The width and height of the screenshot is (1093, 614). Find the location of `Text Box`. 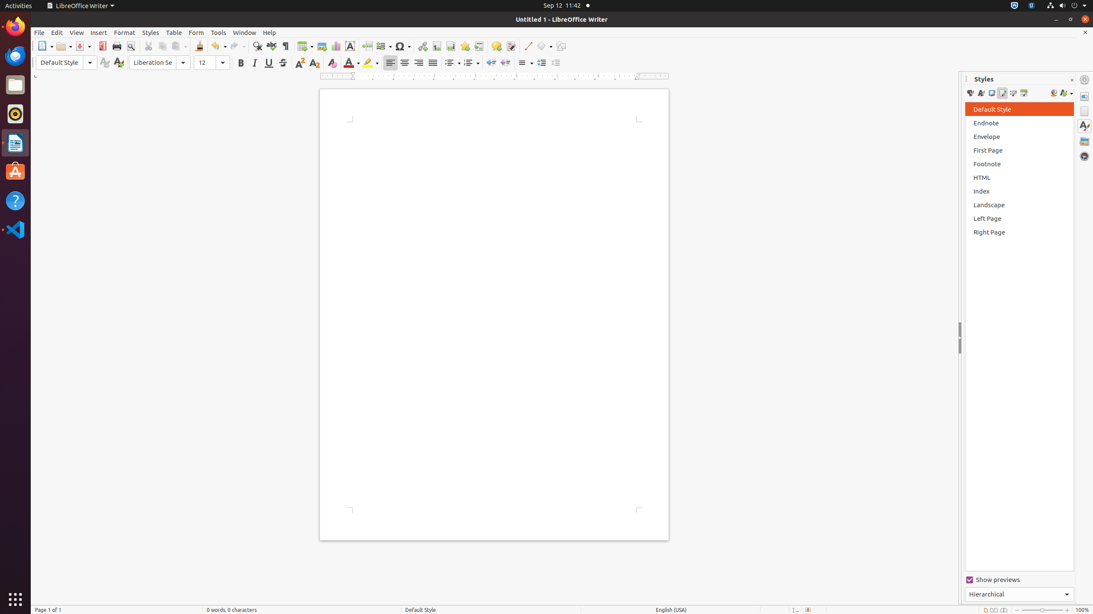

Text Box is located at coordinates (350, 46).